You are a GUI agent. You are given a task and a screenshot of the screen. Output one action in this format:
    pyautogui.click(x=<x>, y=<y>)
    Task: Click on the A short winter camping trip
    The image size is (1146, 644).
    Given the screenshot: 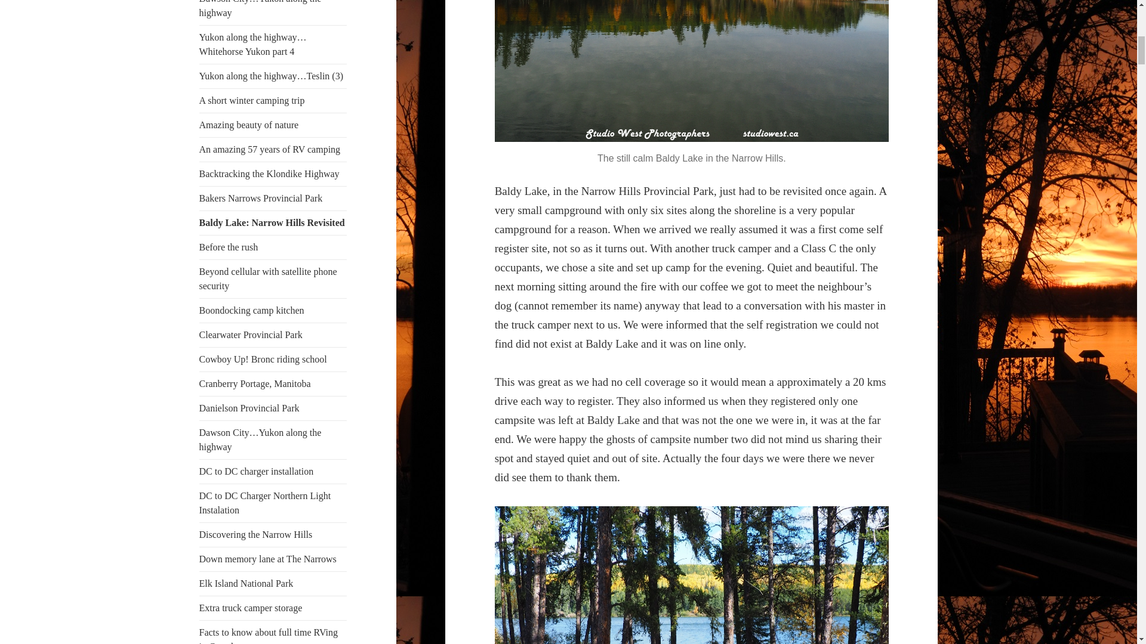 What is the action you would take?
    pyautogui.click(x=273, y=101)
    